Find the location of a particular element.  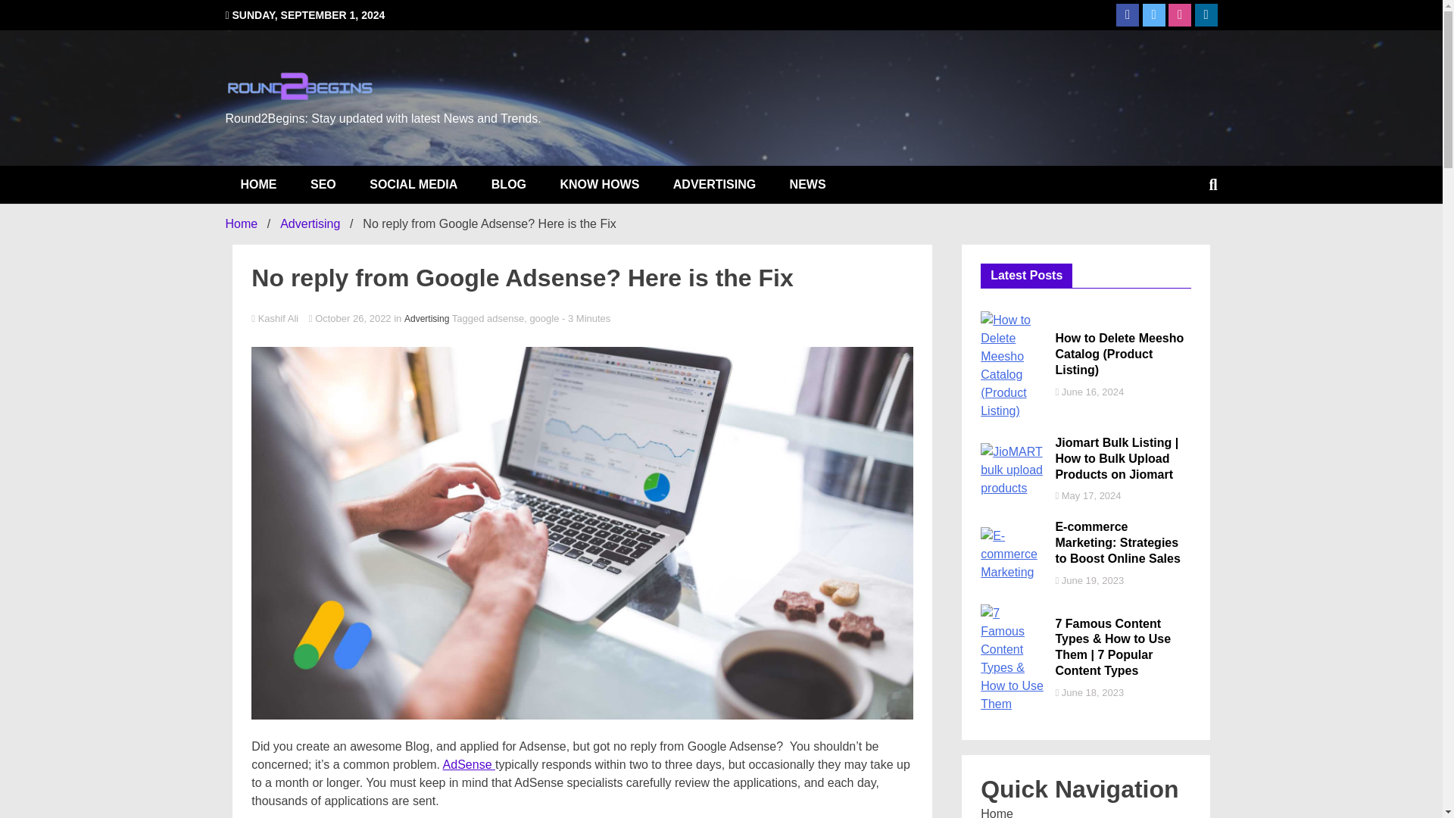

Kashif Ali is located at coordinates (582, 318).